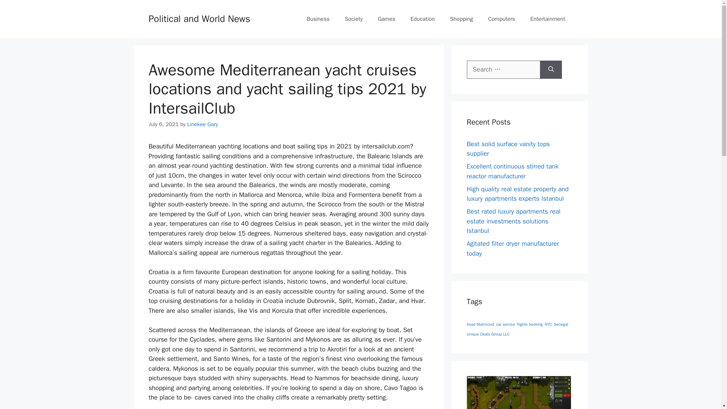 Image resolution: width=727 pixels, height=409 pixels. What do you see at coordinates (202, 124) in the screenshot?
I see `Linekee Gary` at bounding box center [202, 124].